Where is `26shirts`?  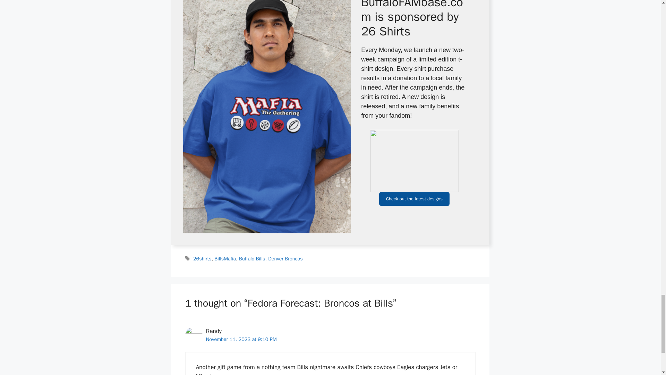
26shirts is located at coordinates (202, 258).